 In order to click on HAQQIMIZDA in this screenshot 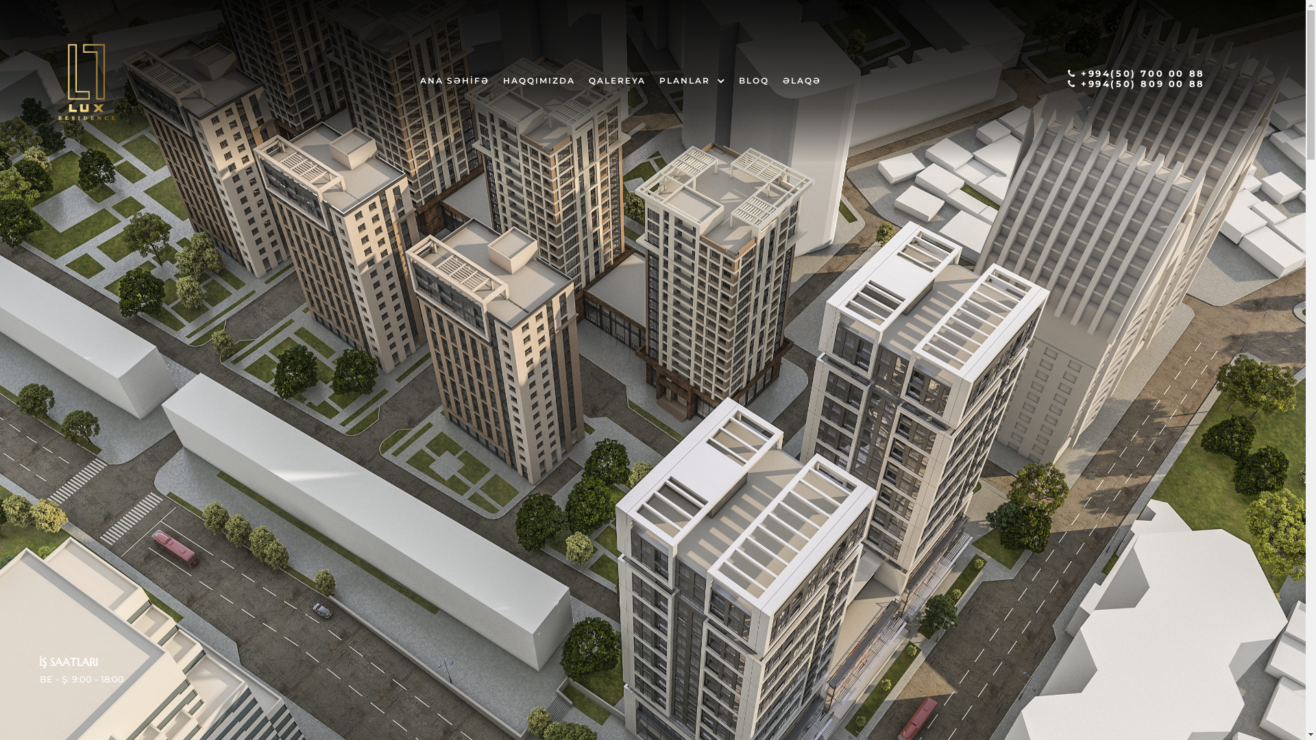, I will do `click(539, 81)`.